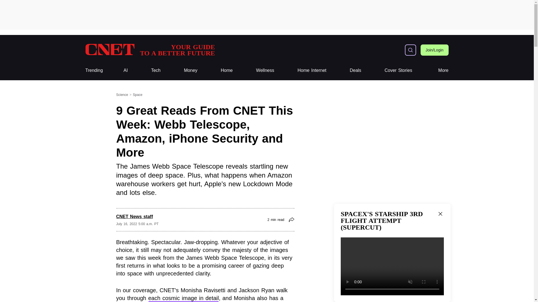  What do you see at coordinates (150, 50) in the screenshot?
I see `CNET` at bounding box center [150, 50].